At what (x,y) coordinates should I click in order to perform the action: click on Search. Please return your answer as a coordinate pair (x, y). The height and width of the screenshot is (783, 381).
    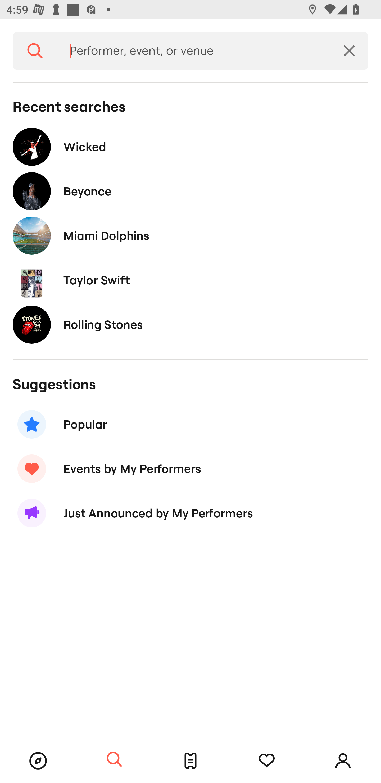
    Looking at the image, I should click on (114, 760).